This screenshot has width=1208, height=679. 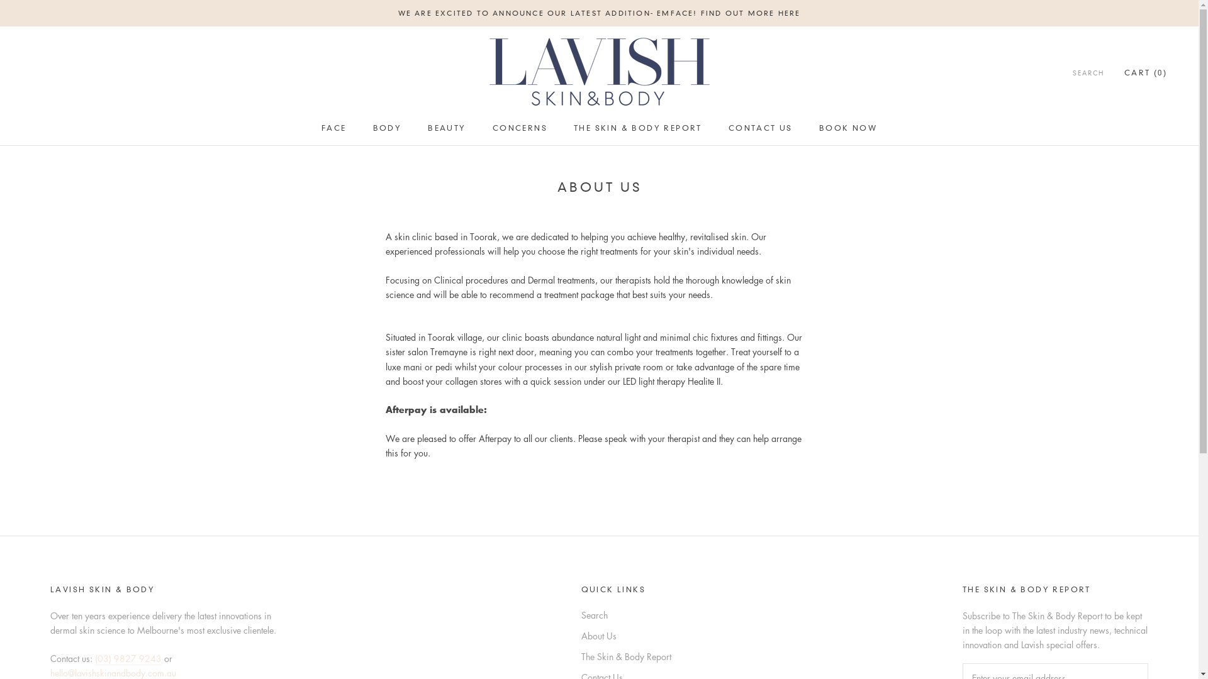 What do you see at coordinates (848, 128) in the screenshot?
I see `BOOK NOW
BOOK NOW` at bounding box center [848, 128].